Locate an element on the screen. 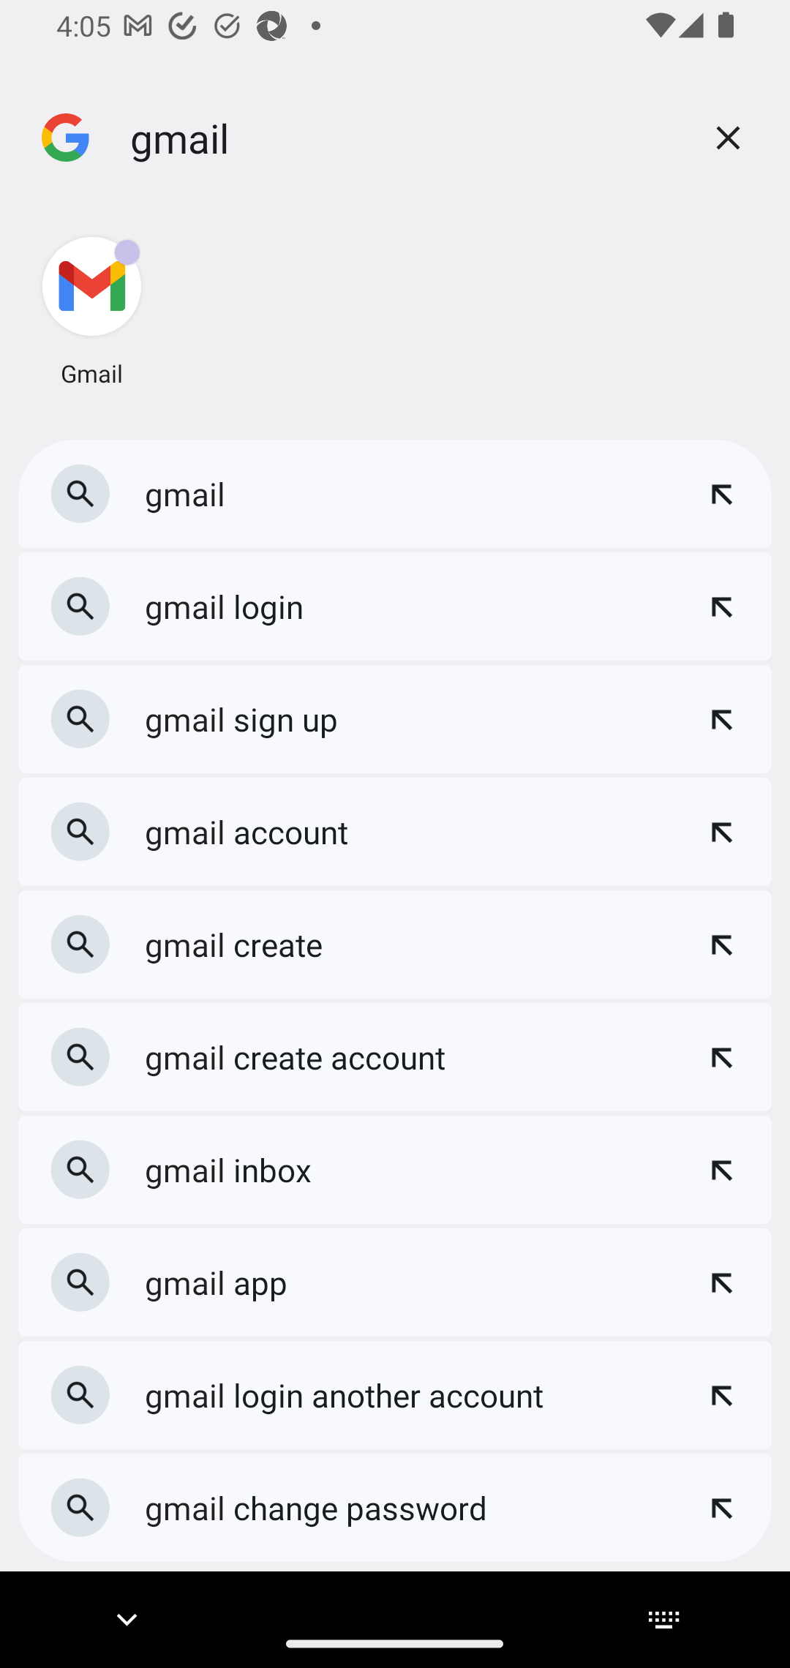 The width and height of the screenshot is (790, 1668). Show predictions for gmail app is located at coordinates (721, 1282).